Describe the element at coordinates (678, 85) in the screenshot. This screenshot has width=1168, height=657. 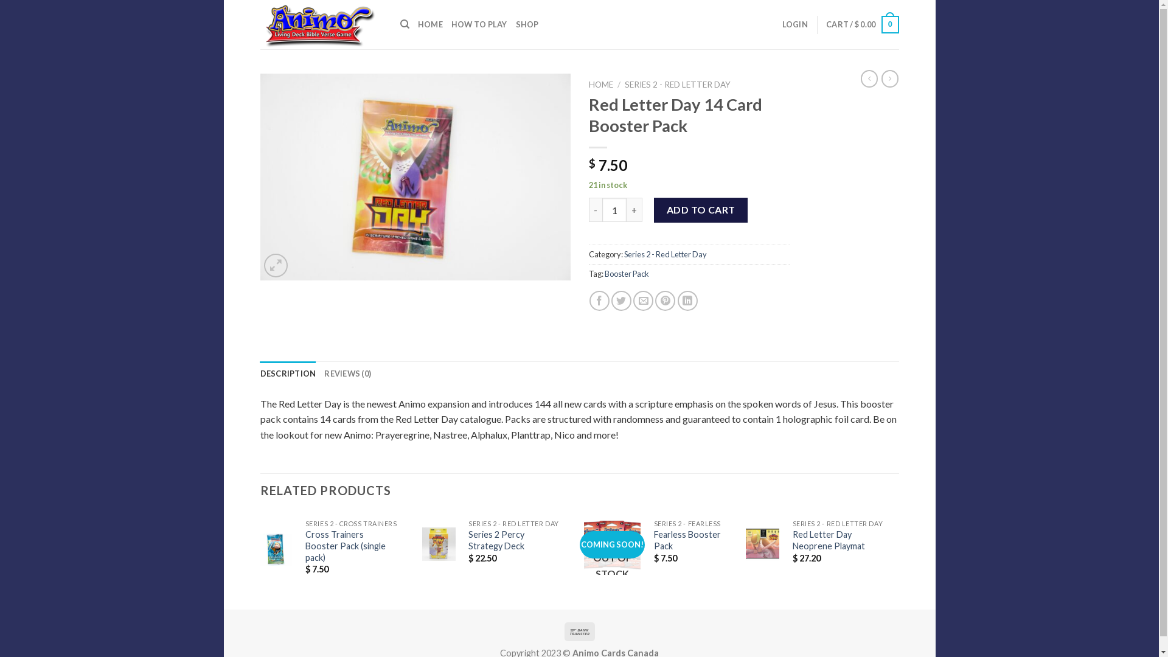
I see `SERIES 2 - RED LETTER DAY` at that location.